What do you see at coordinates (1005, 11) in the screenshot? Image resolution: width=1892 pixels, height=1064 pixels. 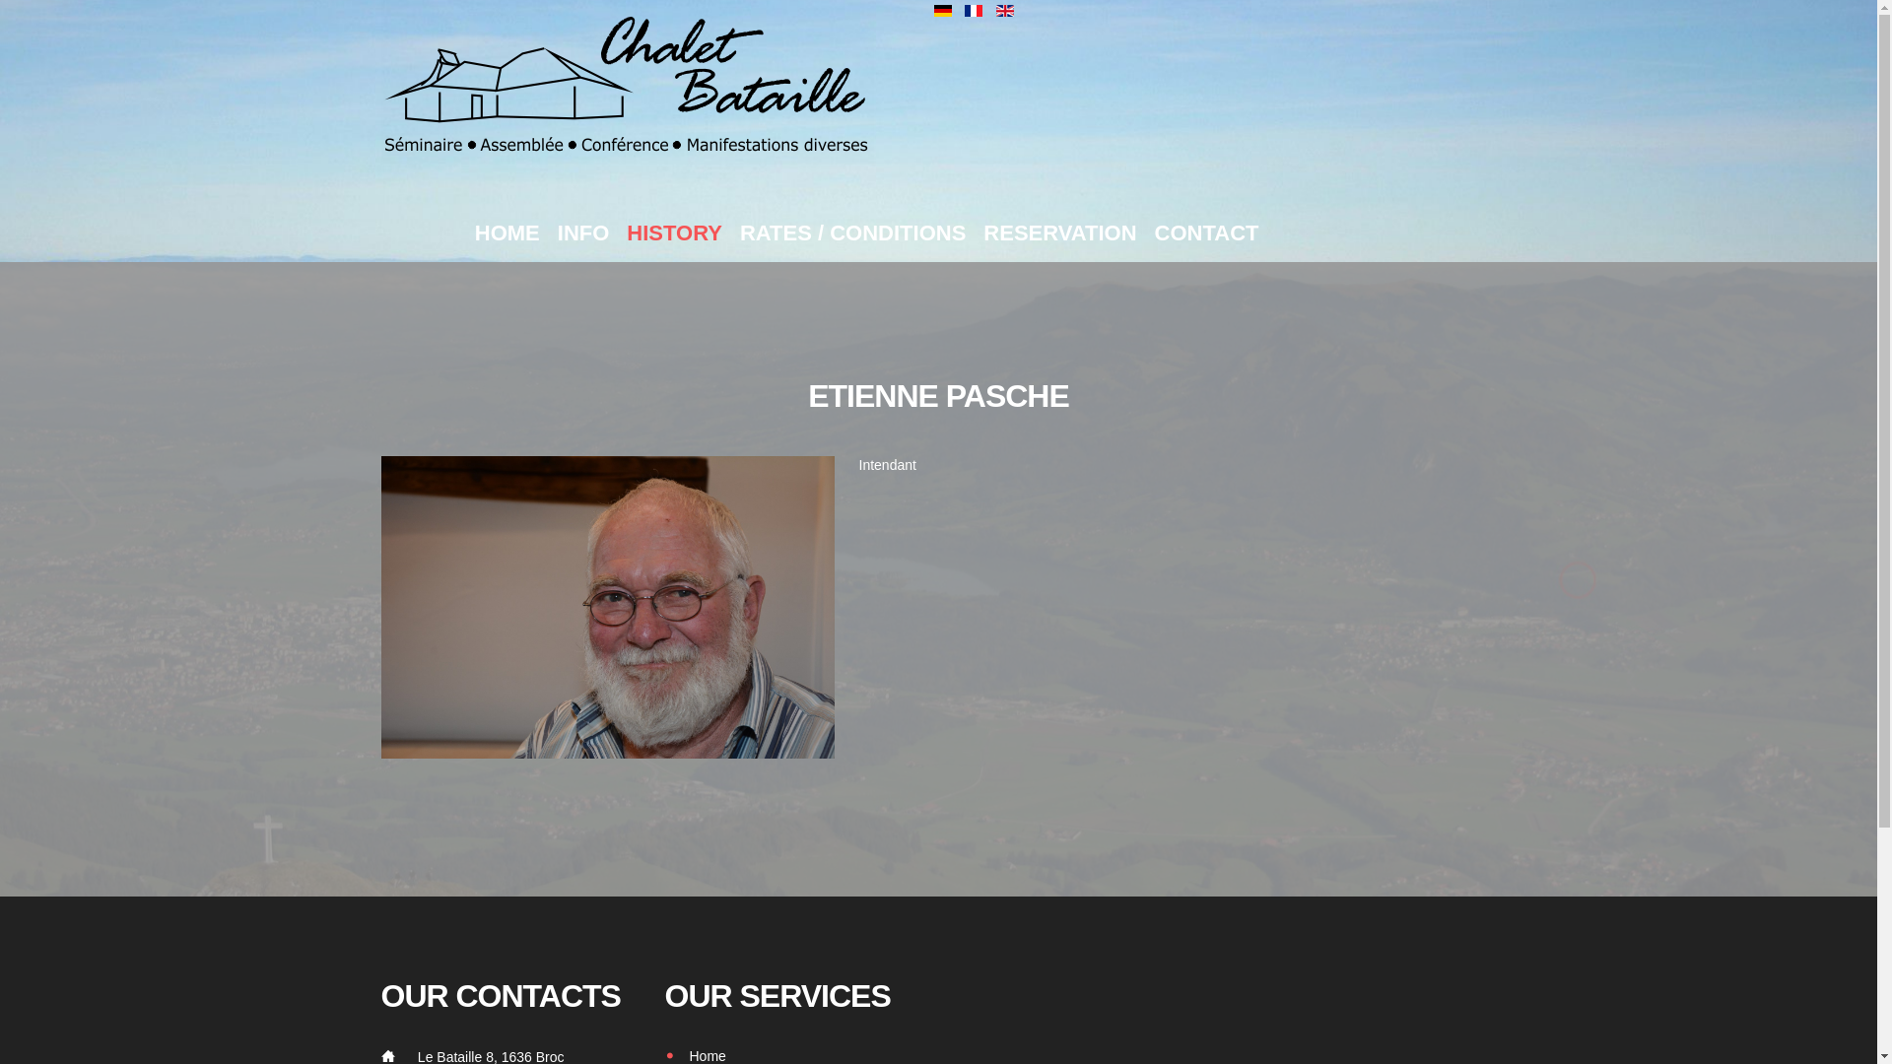 I see `English (UK)` at bounding box center [1005, 11].